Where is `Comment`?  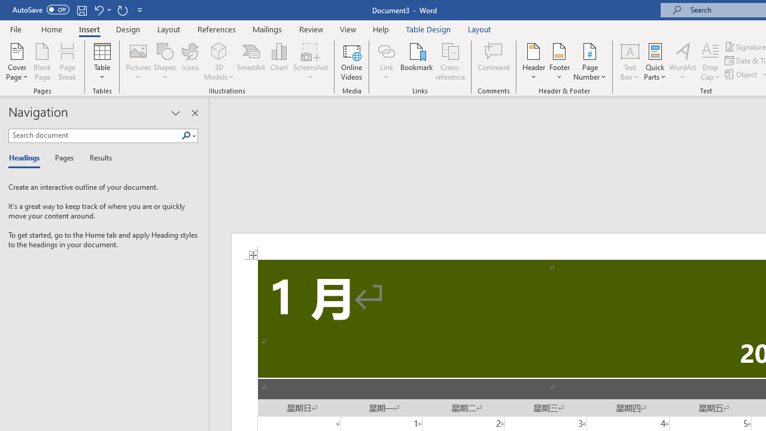 Comment is located at coordinates (494, 61).